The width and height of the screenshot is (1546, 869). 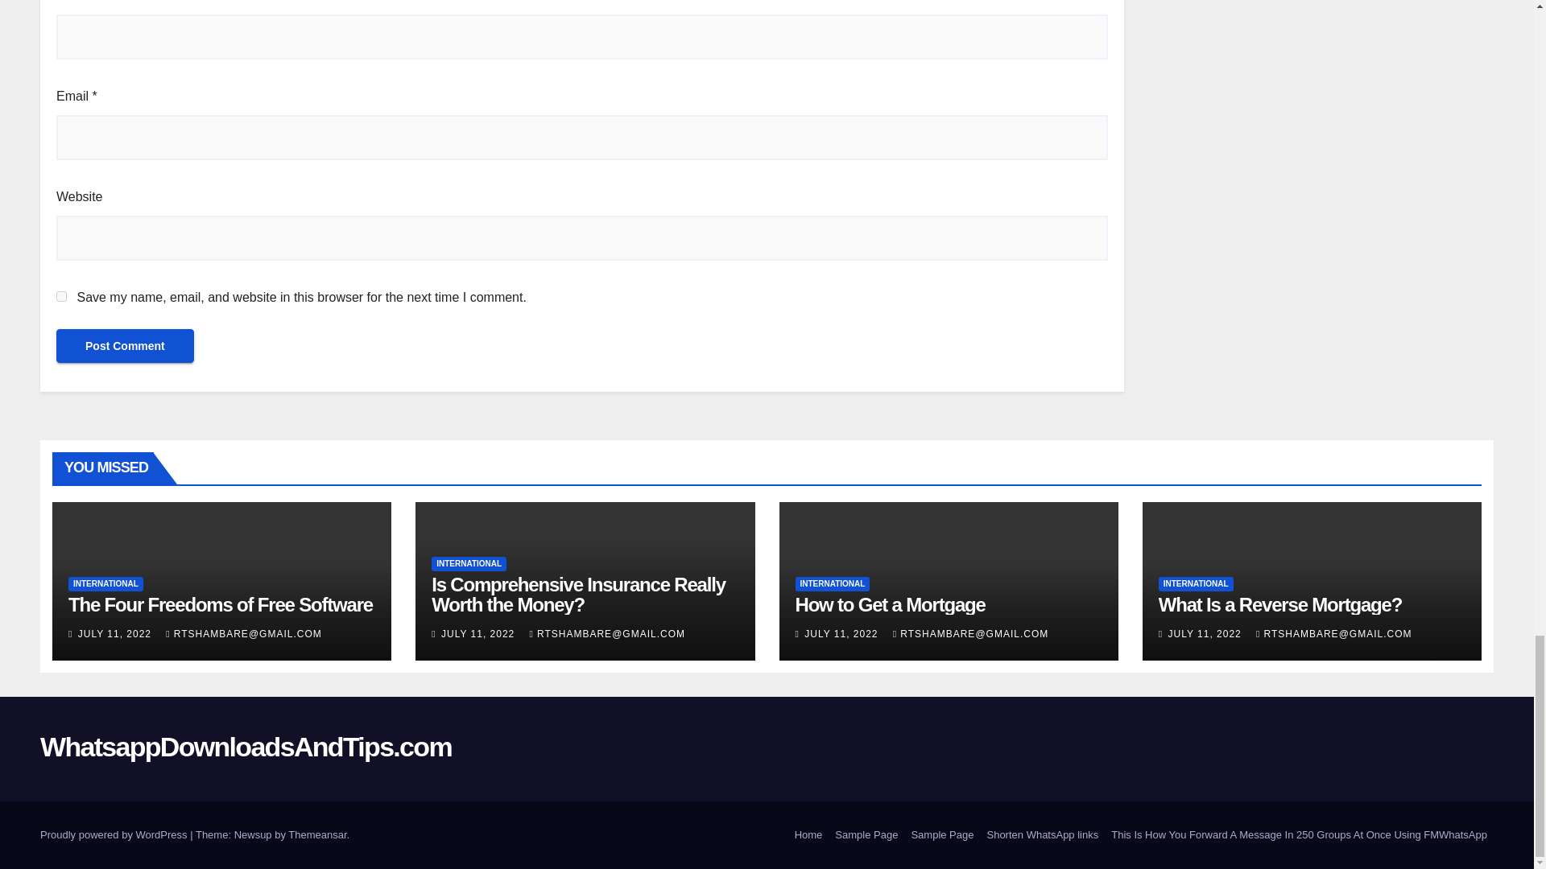 What do you see at coordinates (125, 346) in the screenshot?
I see `Post Comment` at bounding box center [125, 346].